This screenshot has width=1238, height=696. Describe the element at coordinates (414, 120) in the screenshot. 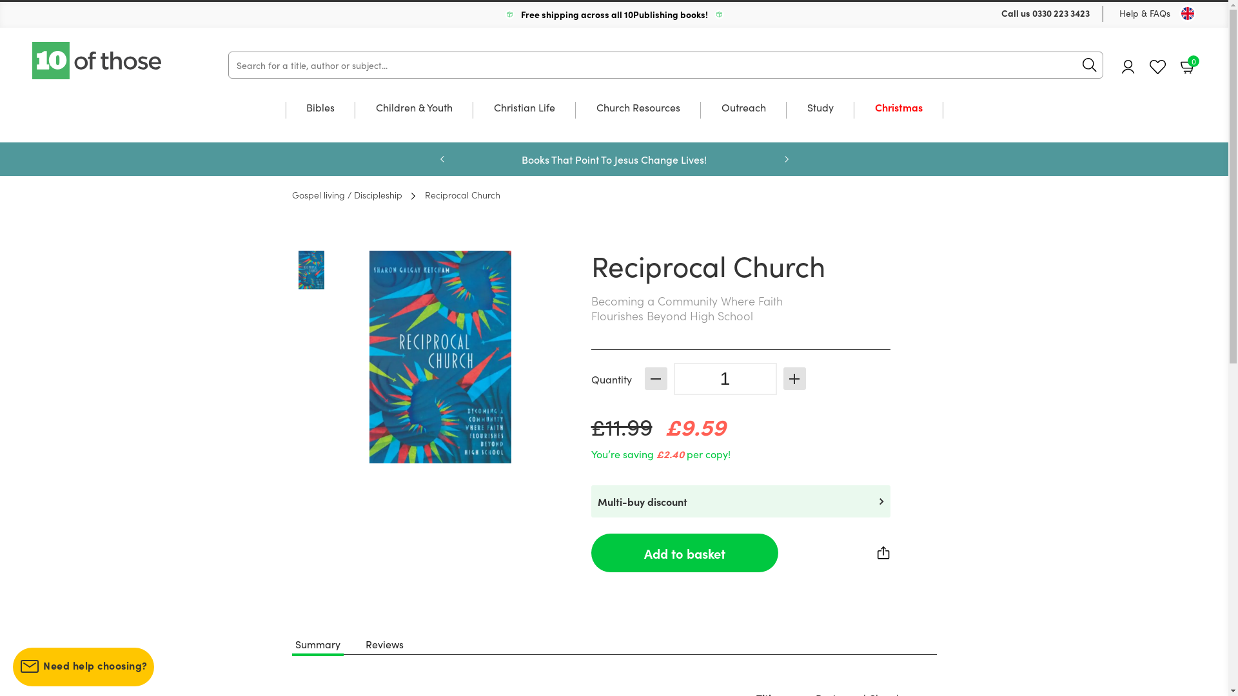

I see `Children & Youth` at that location.